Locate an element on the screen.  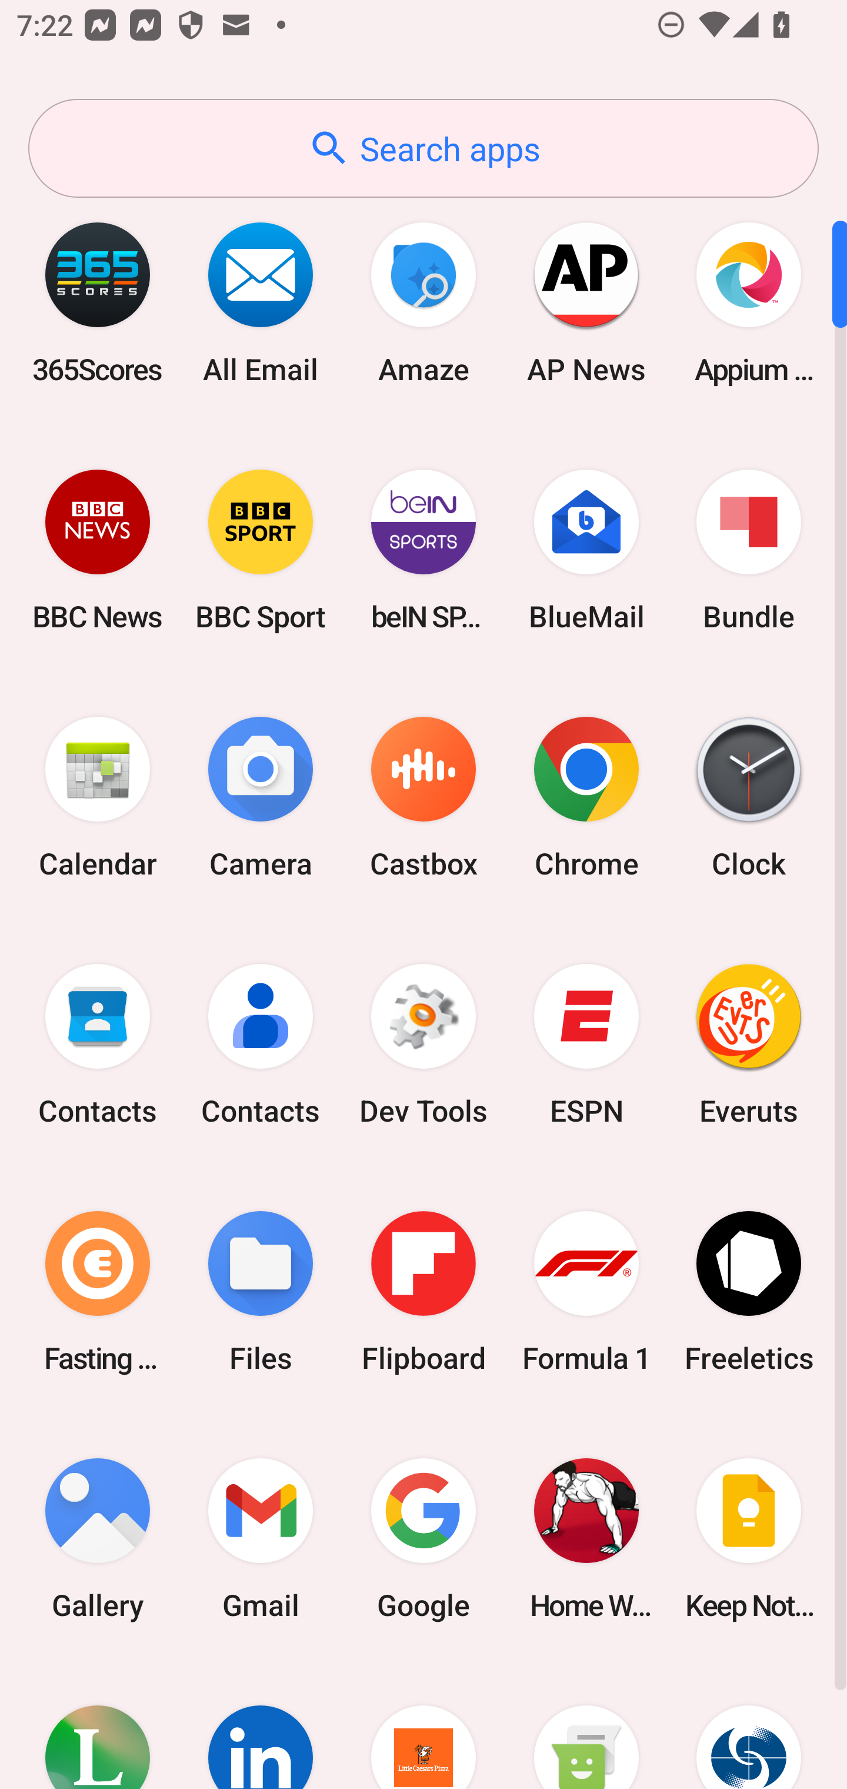
Keep Notes is located at coordinates (749, 1538).